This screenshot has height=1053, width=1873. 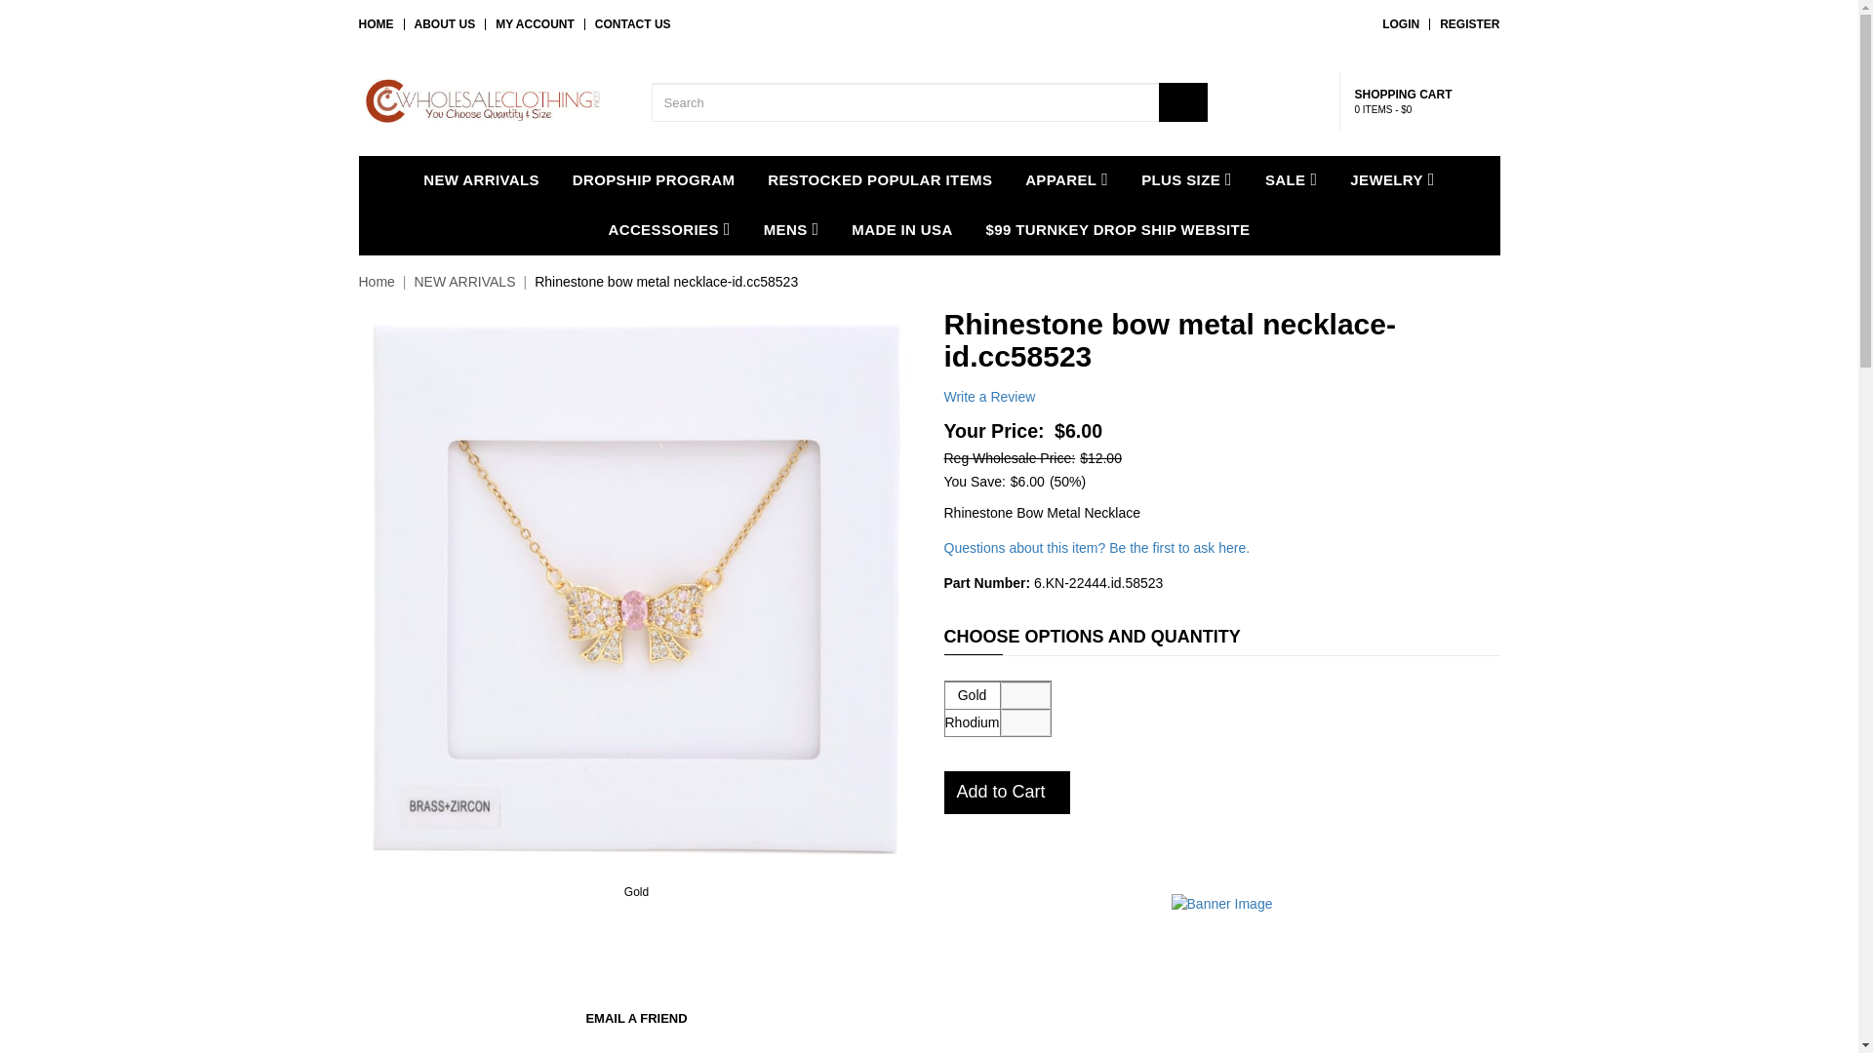 What do you see at coordinates (535, 24) in the screenshot?
I see `MY ACCOUNT` at bounding box center [535, 24].